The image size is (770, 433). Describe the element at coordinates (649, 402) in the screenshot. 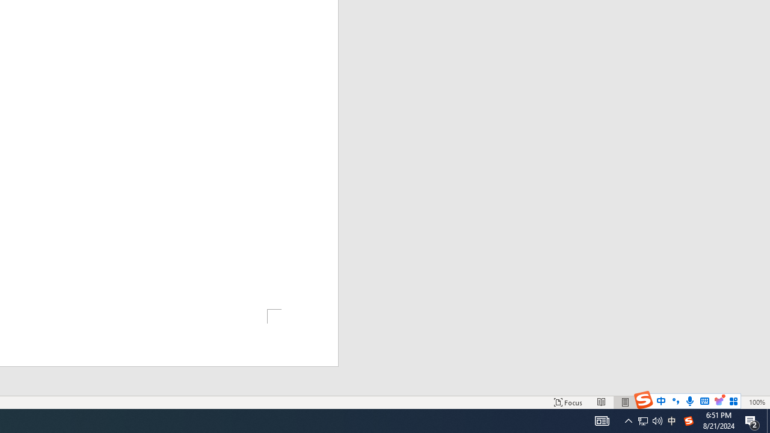

I see `Web Layout` at that location.